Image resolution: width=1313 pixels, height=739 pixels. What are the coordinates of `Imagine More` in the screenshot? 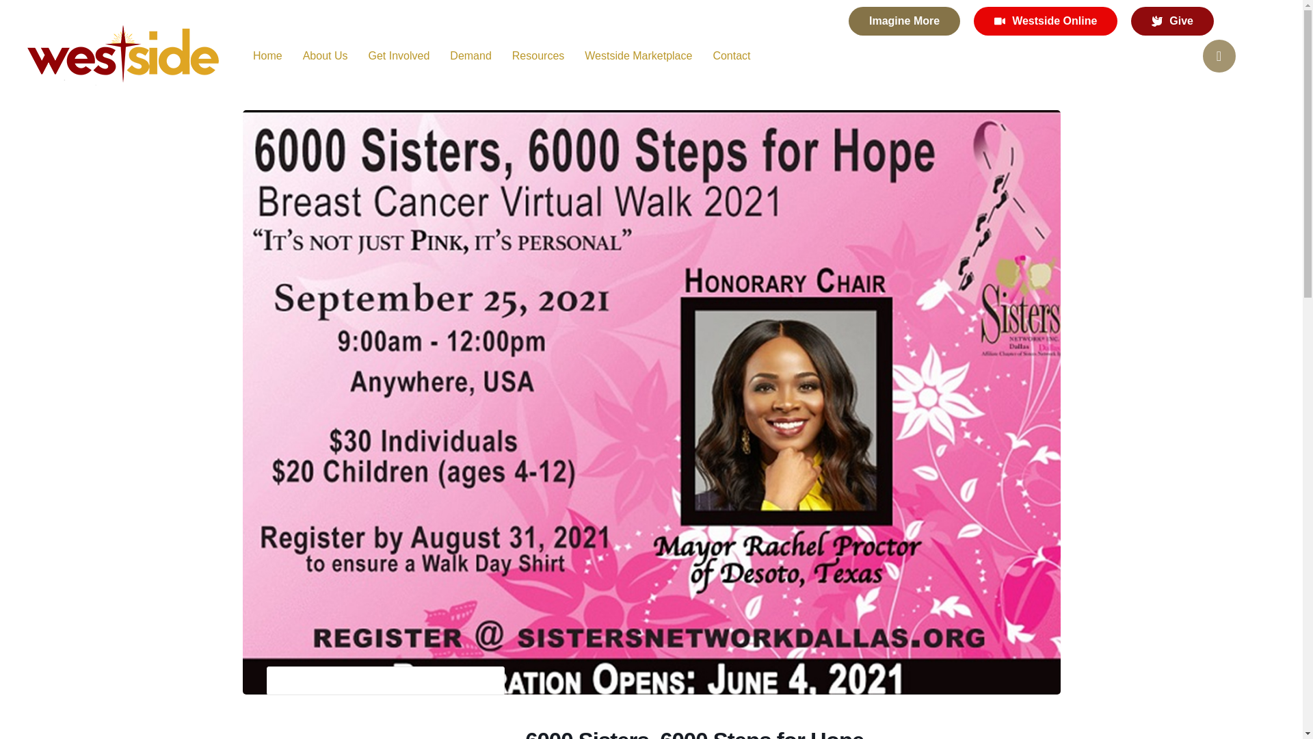 It's located at (904, 21).